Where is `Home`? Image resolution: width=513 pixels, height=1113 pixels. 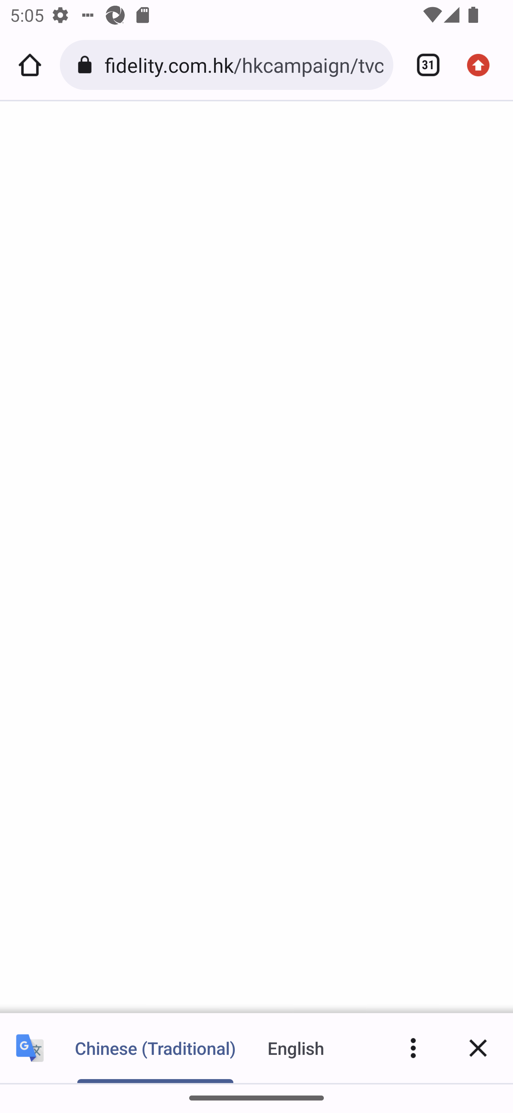
Home is located at coordinates (30, 65).